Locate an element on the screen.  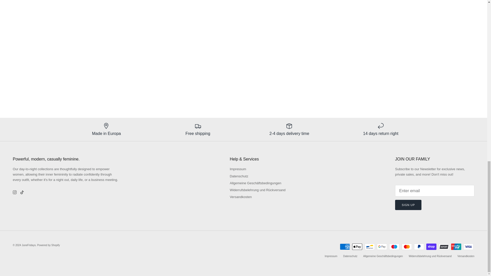
Apple Pay is located at coordinates (357, 247).